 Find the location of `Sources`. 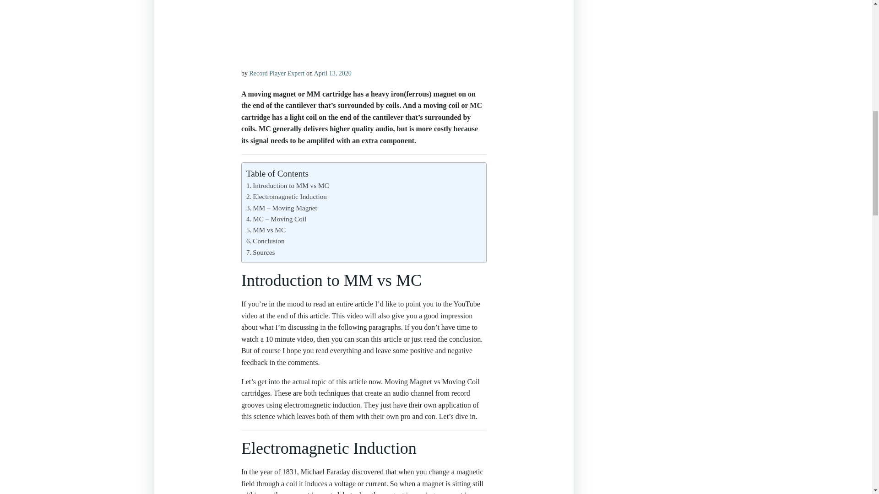

Sources is located at coordinates (260, 252).